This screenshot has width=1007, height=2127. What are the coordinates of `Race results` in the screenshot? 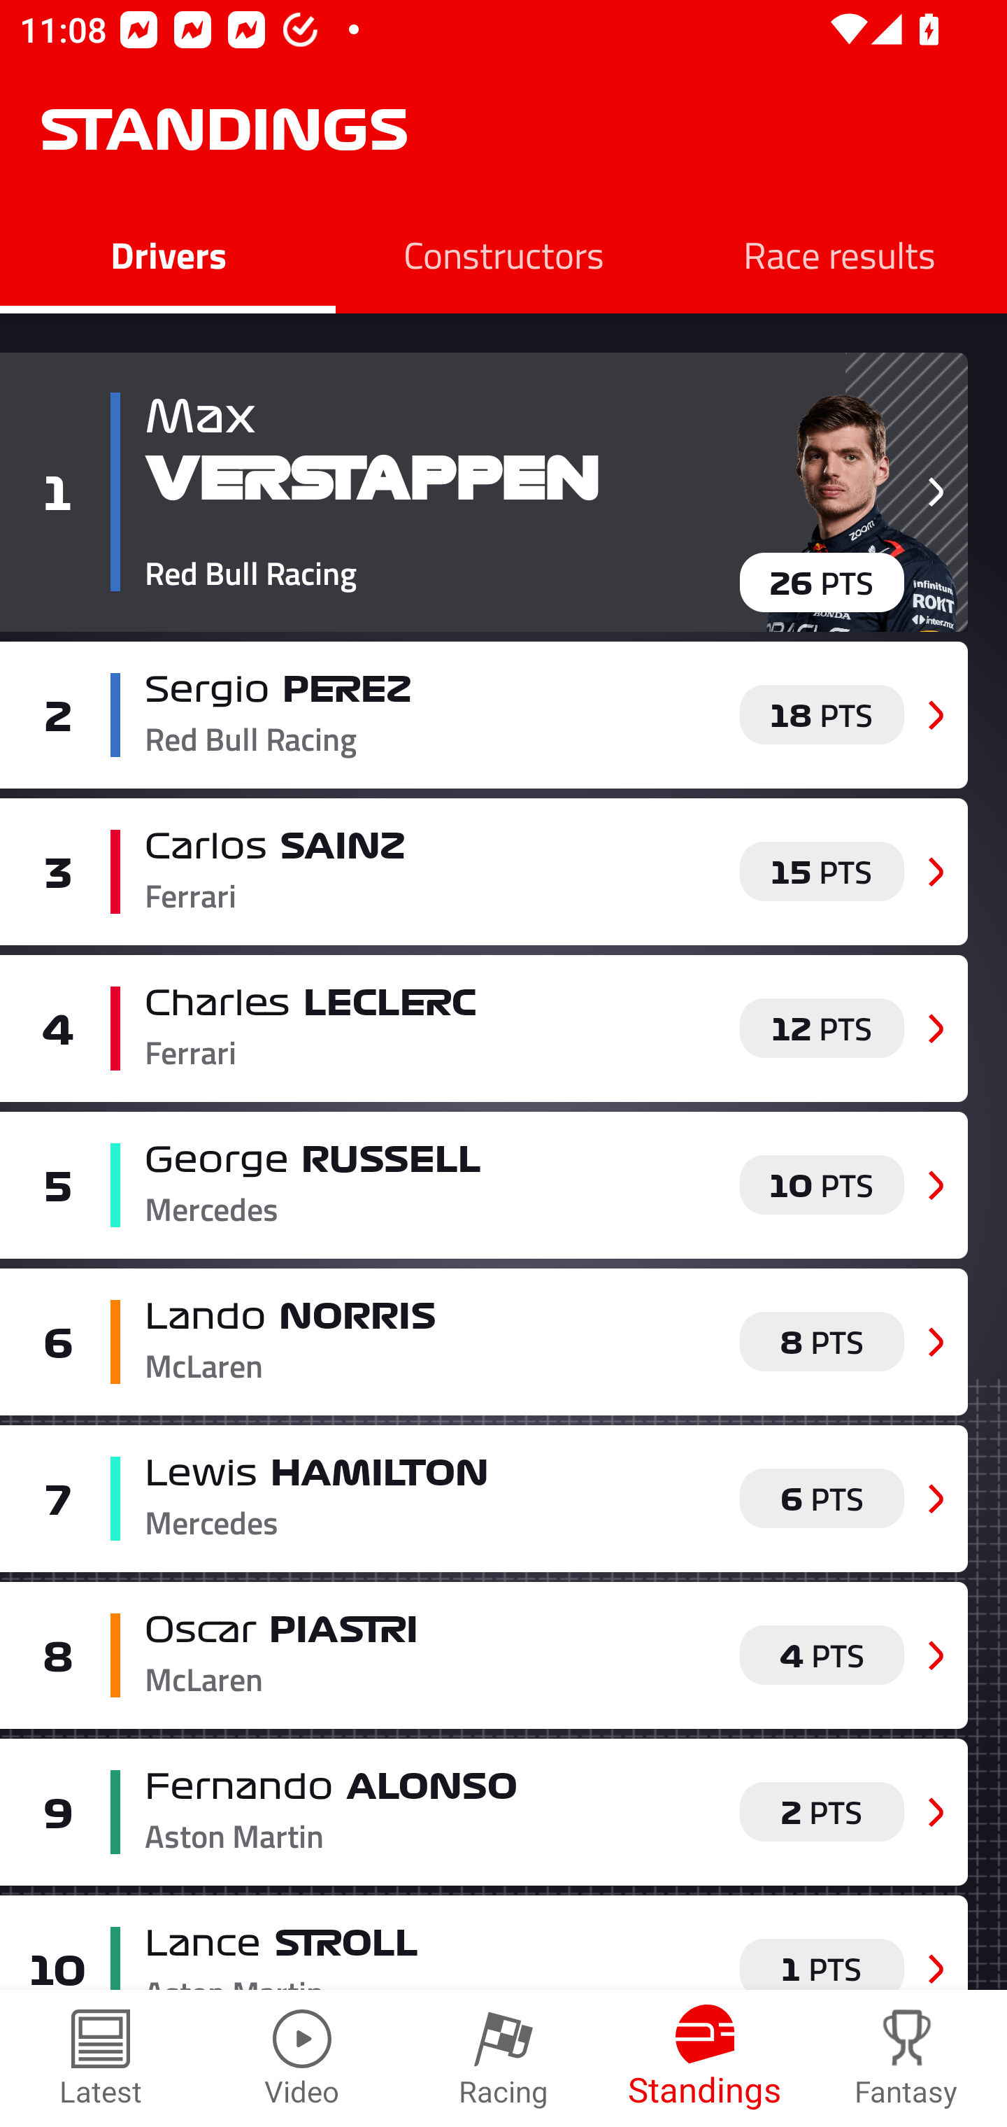 It's located at (839, 253).